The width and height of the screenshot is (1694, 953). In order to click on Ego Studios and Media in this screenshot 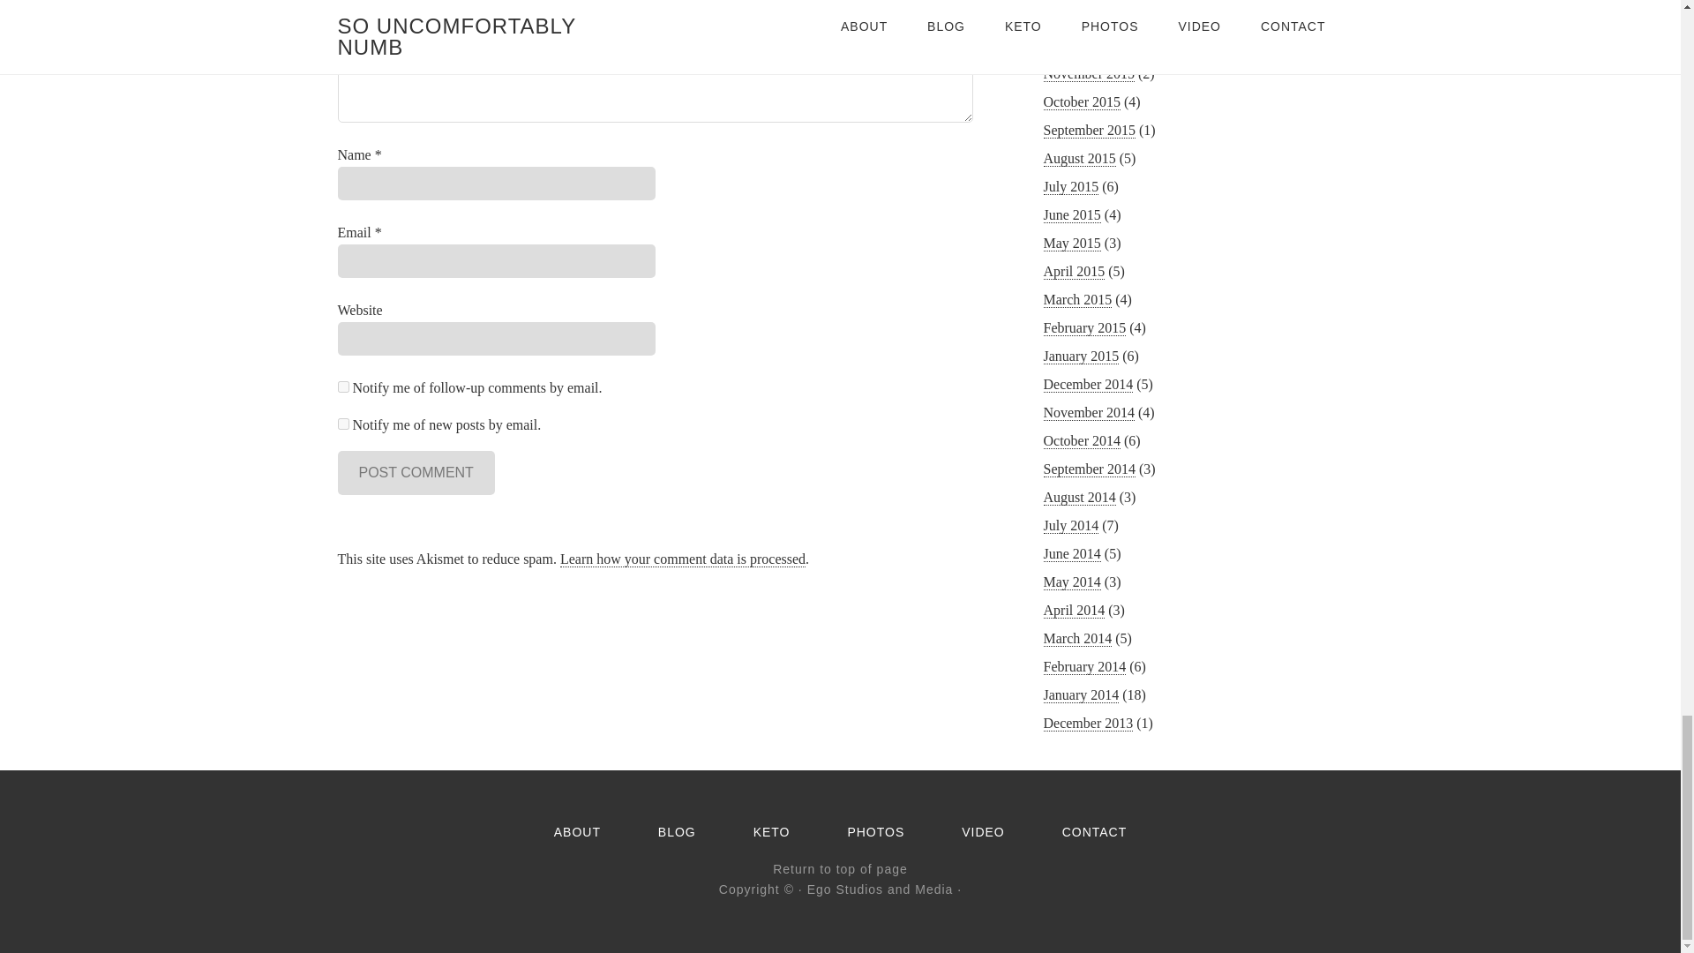, I will do `click(881, 889)`.